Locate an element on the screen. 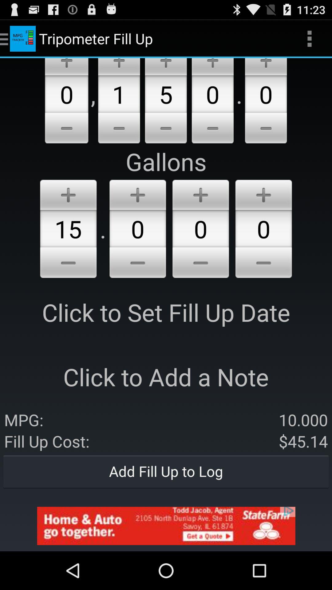  click to increase number is located at coordinates (213, 67).